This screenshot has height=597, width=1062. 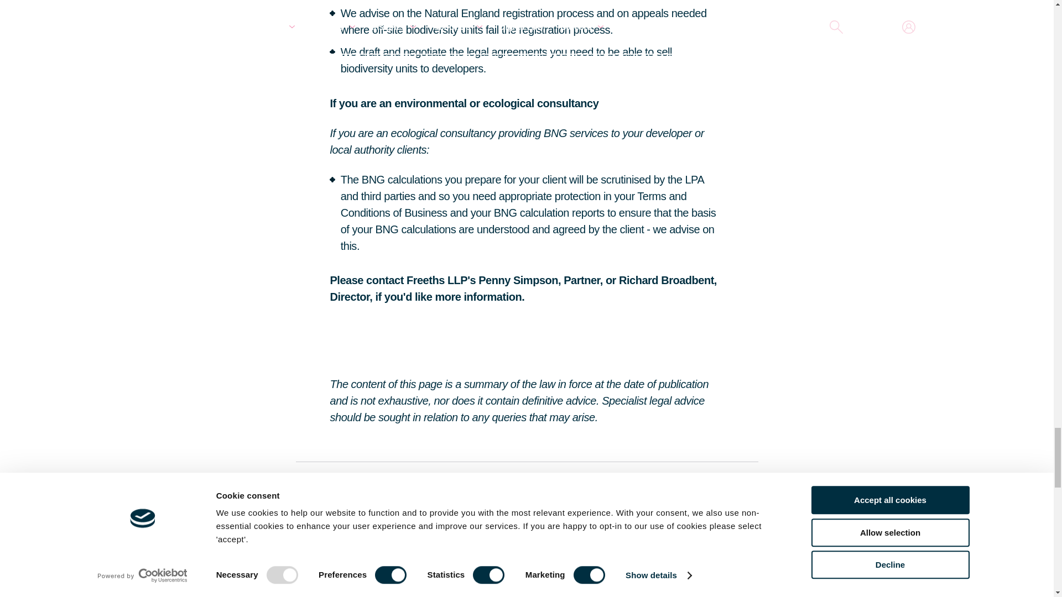 What do you see at coordinates (638, 587) in the screenshot?
I see `Share` at bounding box center [638, 587].